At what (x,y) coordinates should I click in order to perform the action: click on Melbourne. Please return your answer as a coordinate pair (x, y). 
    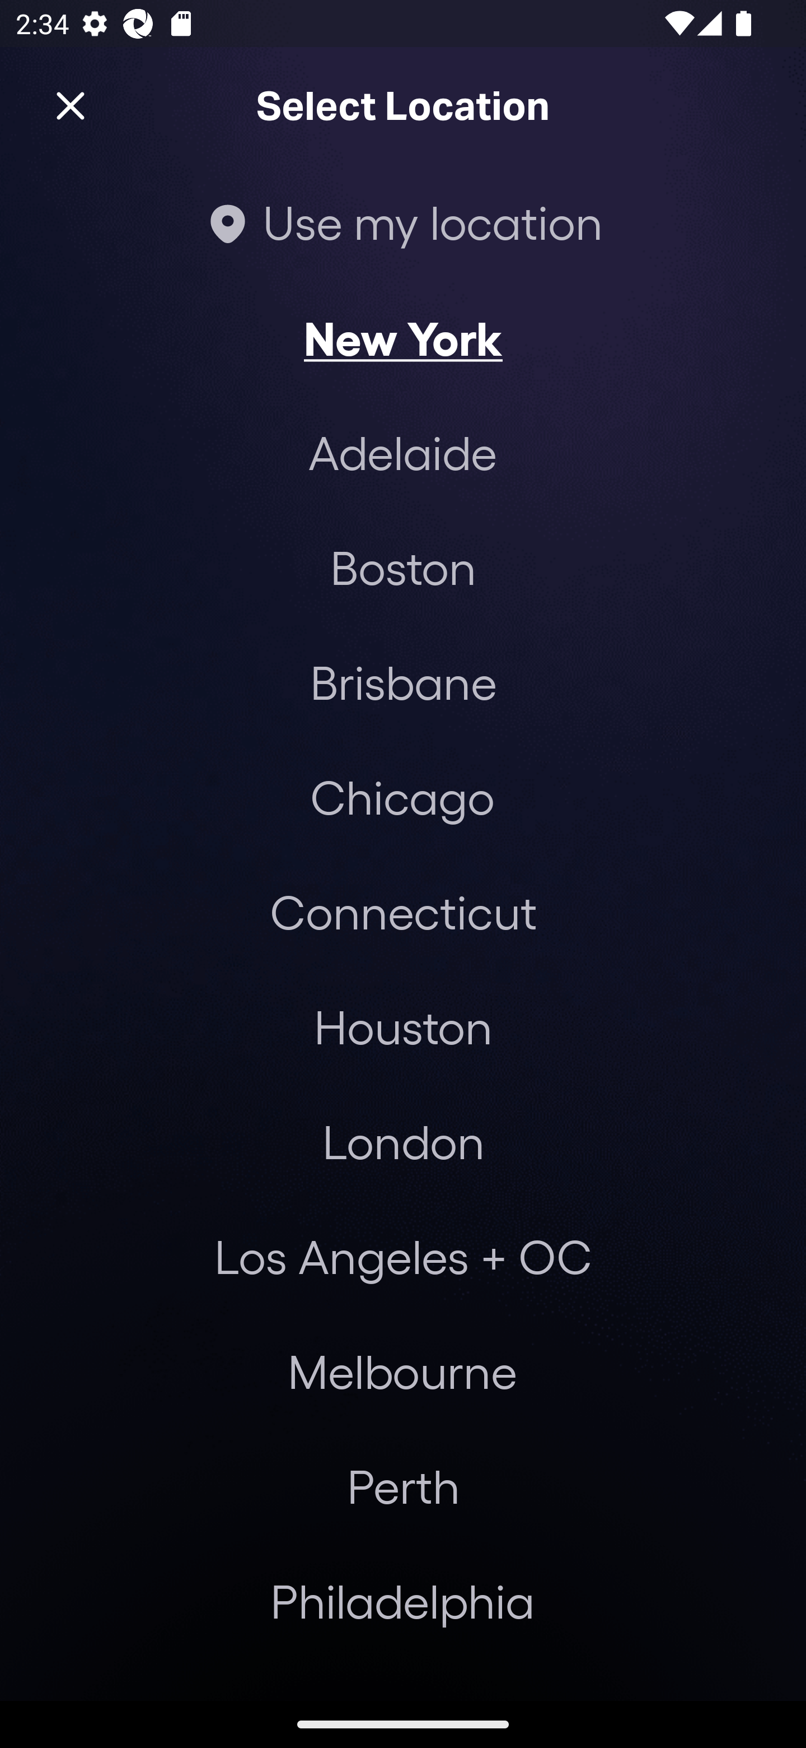
    Looking at the image, I should click on (402, 1372).